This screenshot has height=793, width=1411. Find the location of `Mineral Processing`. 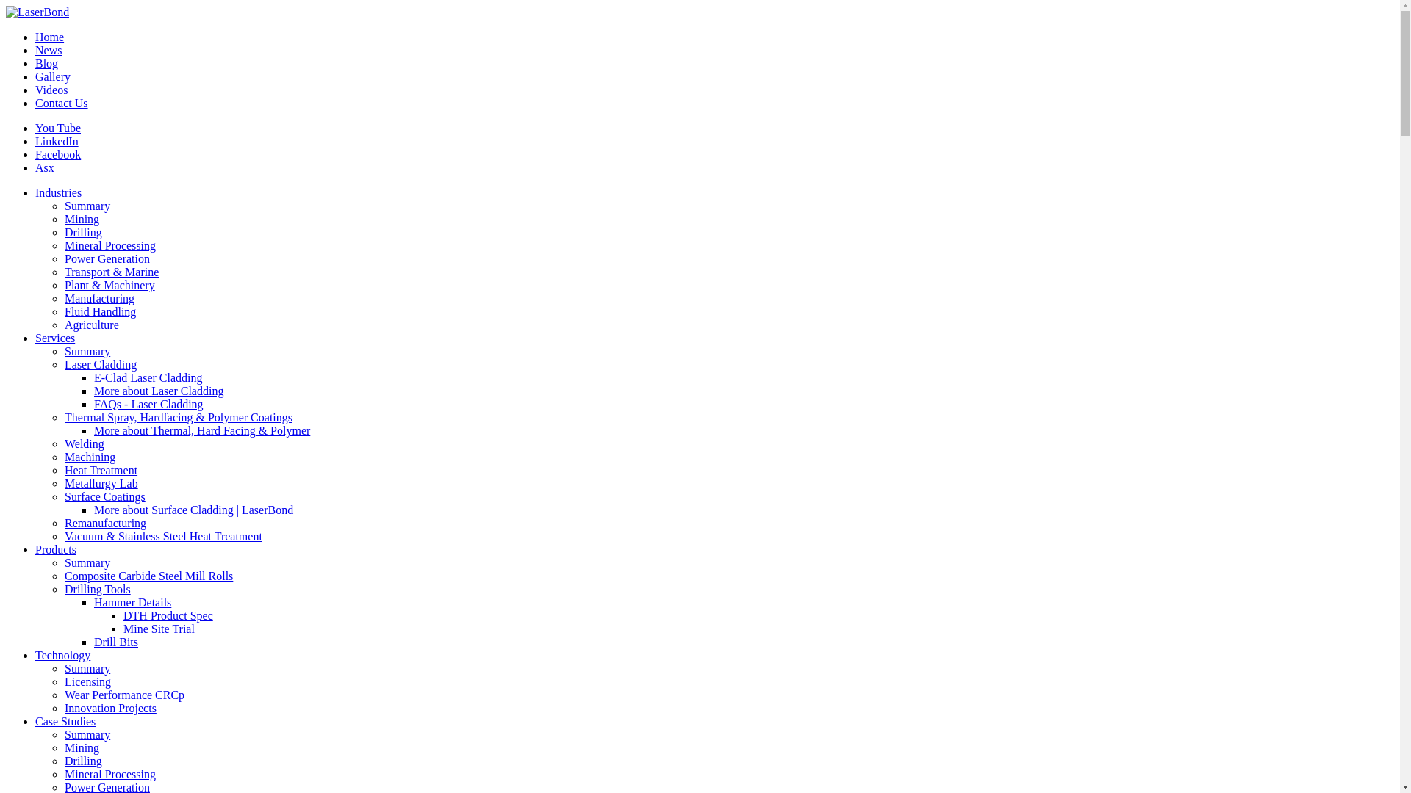

Mineral Processing is located at coordinates (110, 774).